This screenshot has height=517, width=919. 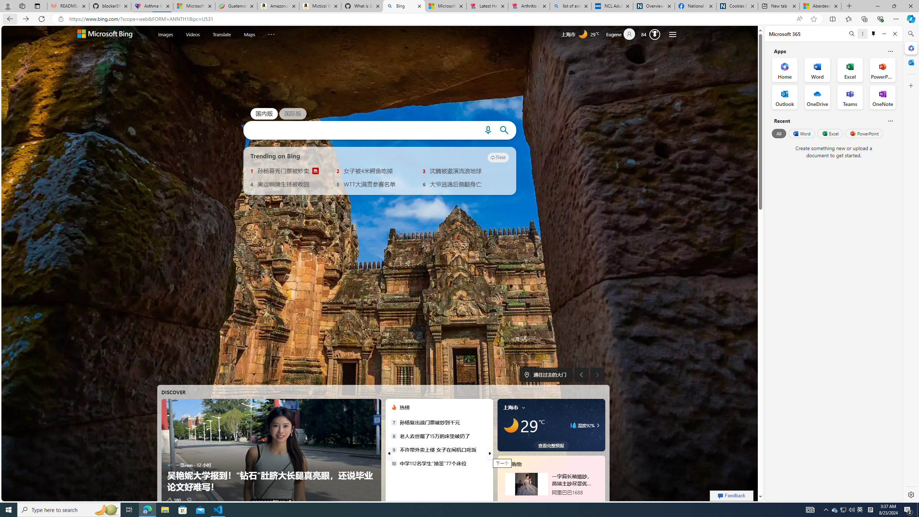 I want to click on PowerPoint Office App, so click(x=882, y=70).